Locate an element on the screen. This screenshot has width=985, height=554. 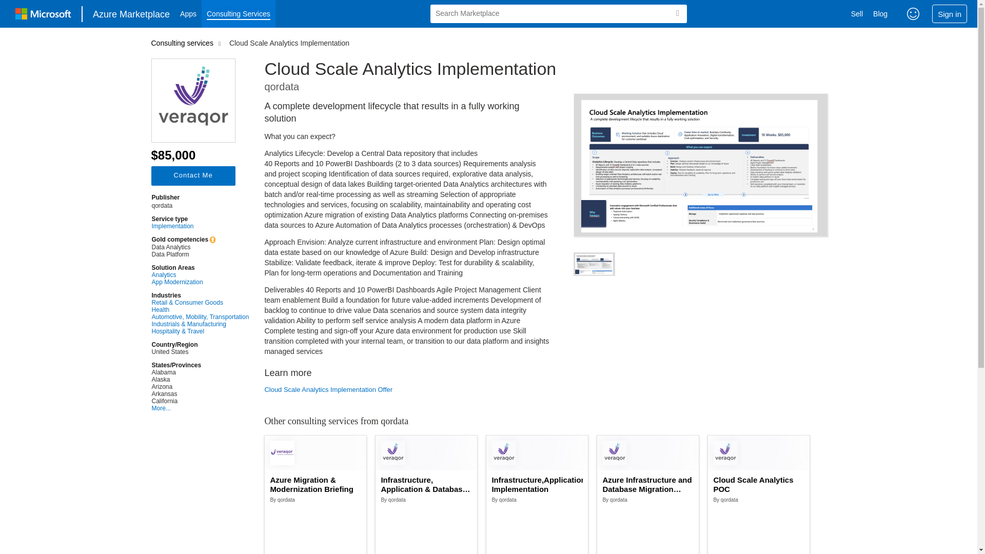
Cloud Scale Analytics POC is located at coordinates (759, 484).